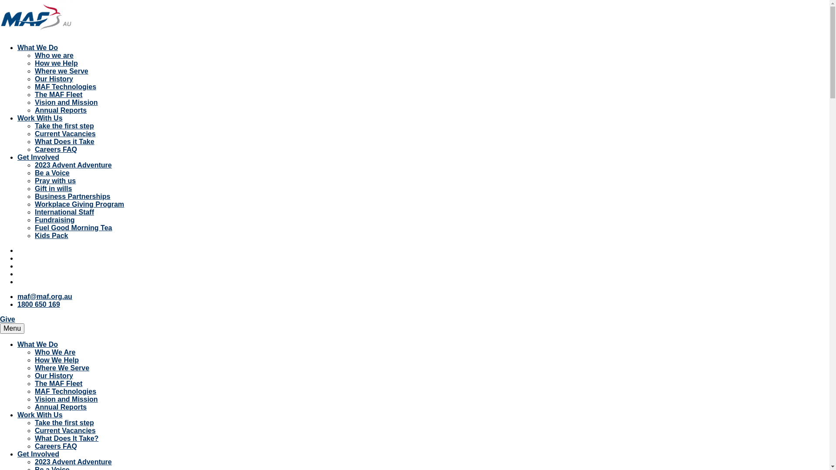 This screenshot has width=836, height=470. What do you see at coordinates (37, 48) in the screenshot?
I see `What We Do` at bounding box center [37, 48].